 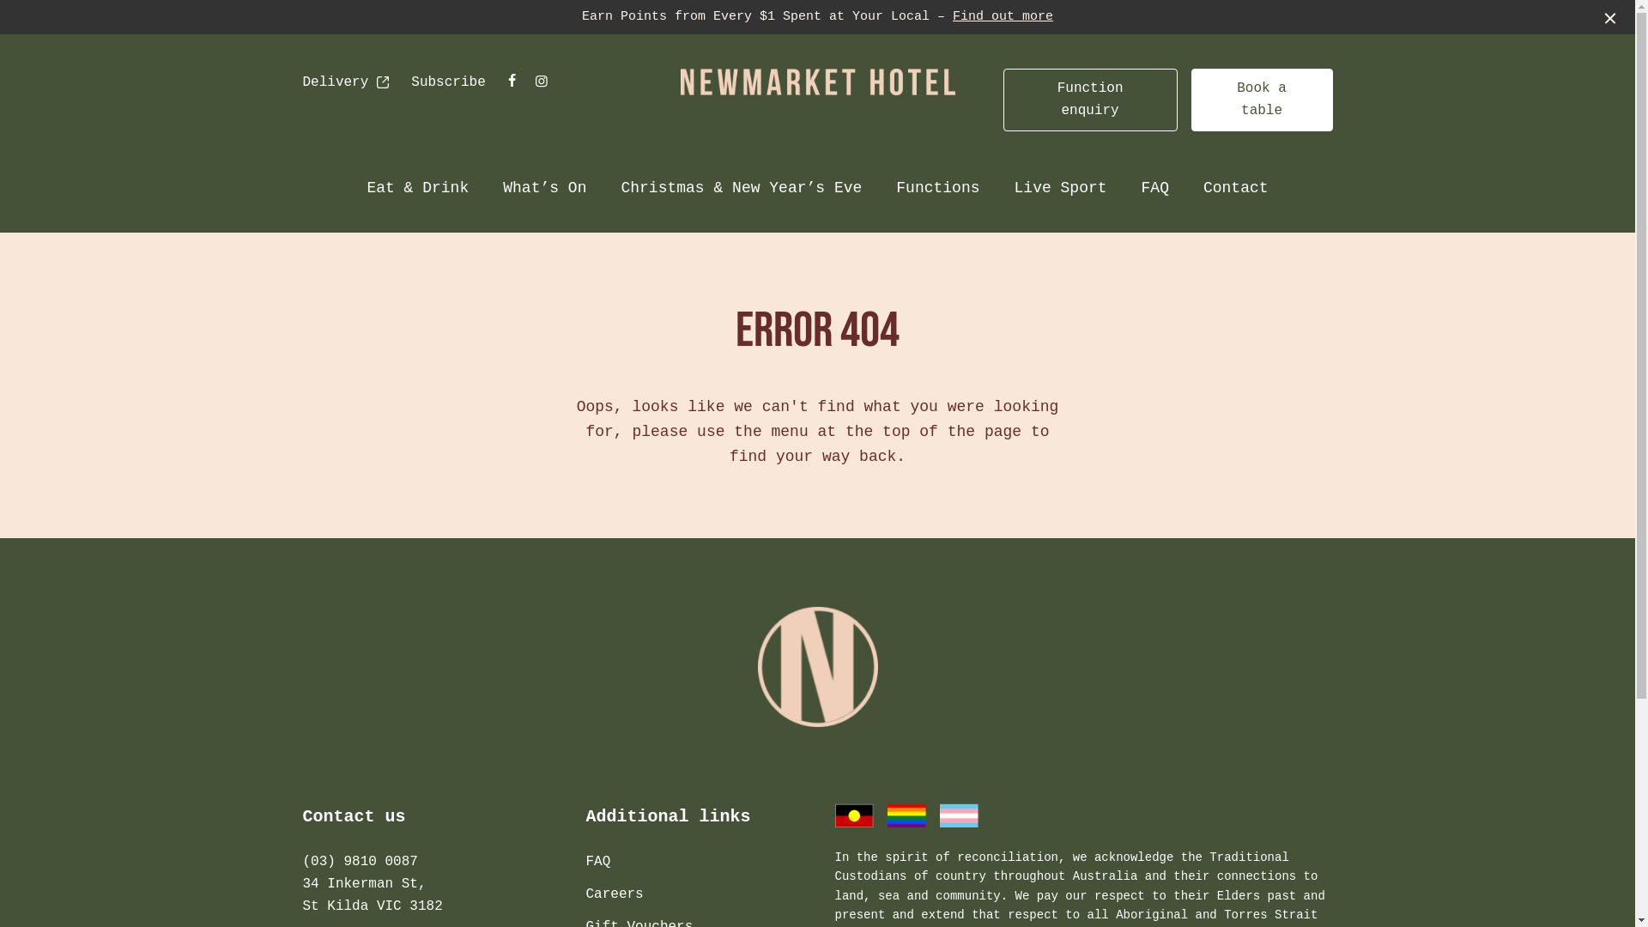 What do you see at coordinates (1003, 17) in the screenshot?
I see `Find out more` at bounding box center [1003, 17].